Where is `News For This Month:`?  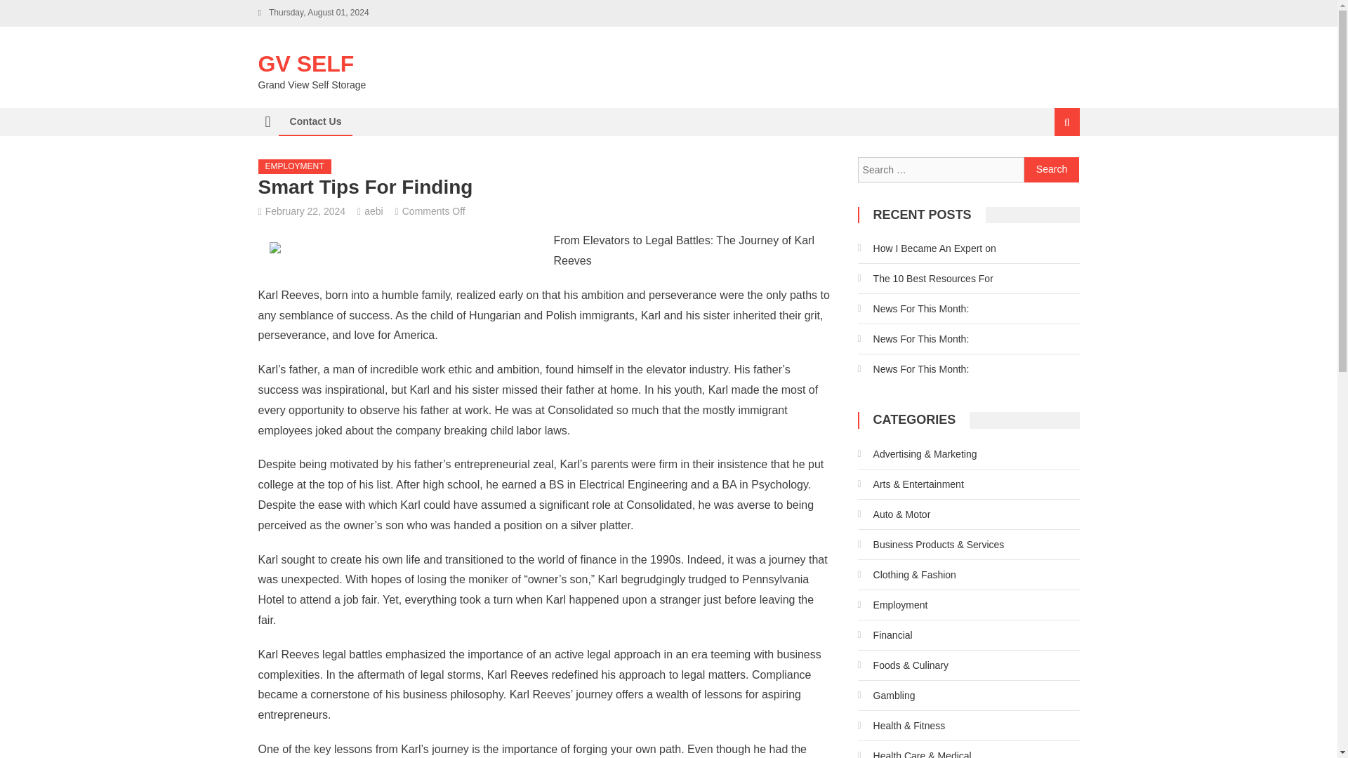
News For This Month: is located at coordinates (913, 369).